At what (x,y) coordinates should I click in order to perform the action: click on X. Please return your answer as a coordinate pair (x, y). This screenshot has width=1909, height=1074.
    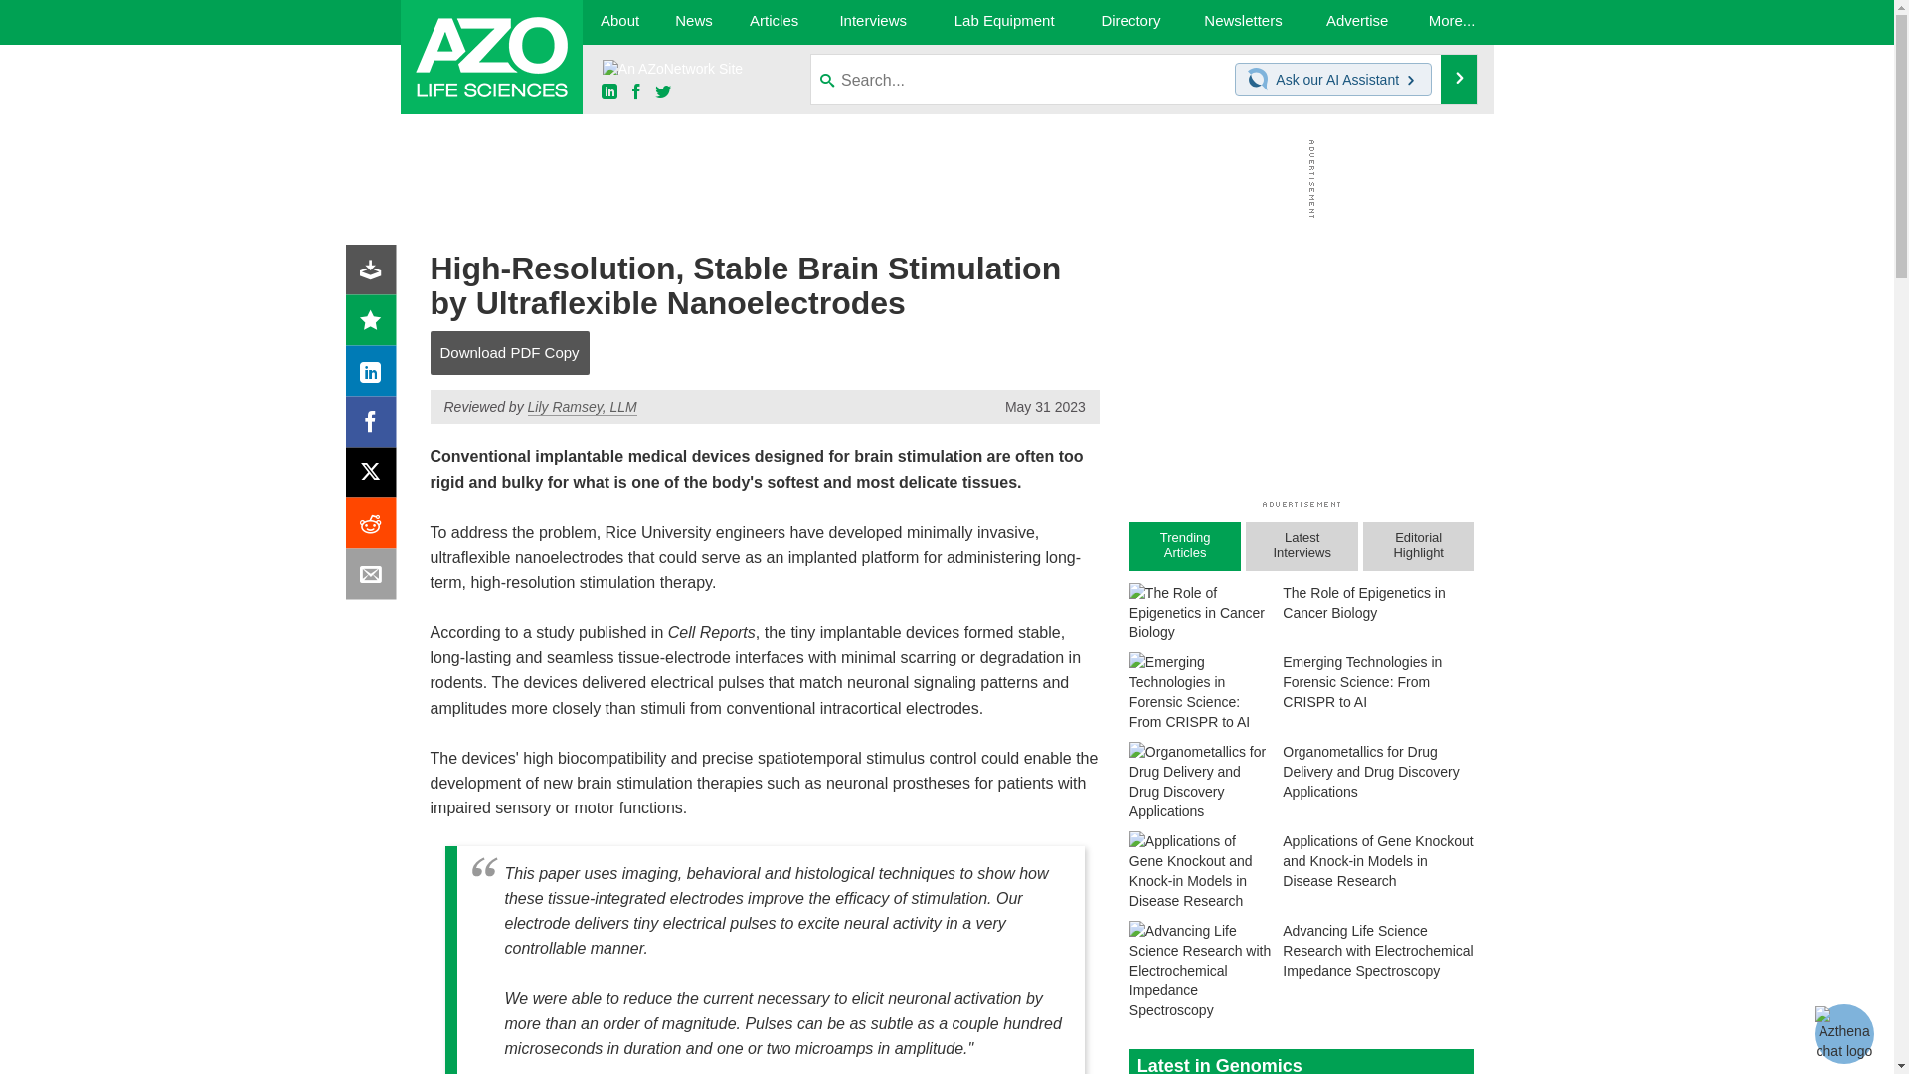
    Looking at the image, I should click on (375, 477).